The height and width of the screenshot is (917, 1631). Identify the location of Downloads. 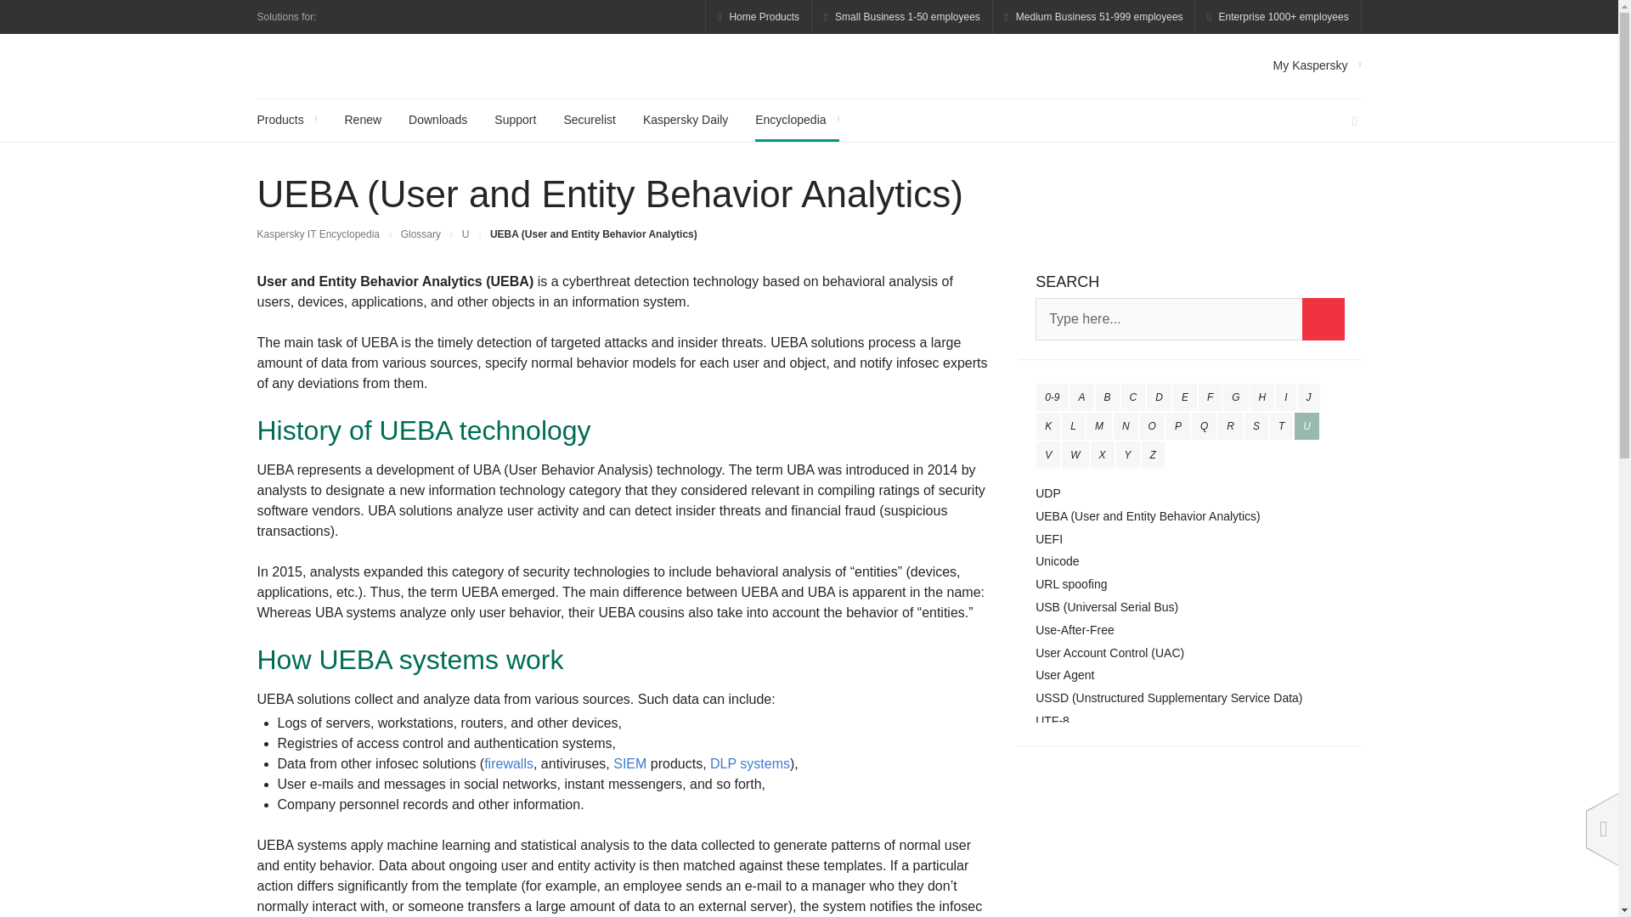
(437, 121).